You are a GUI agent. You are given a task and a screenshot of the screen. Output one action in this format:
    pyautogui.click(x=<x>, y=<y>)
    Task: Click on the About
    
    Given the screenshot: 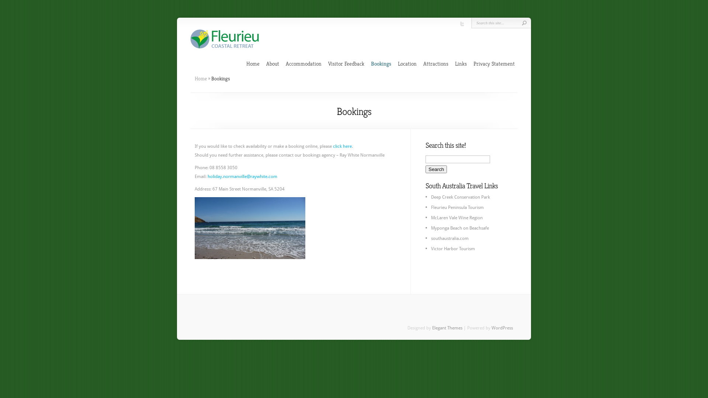 What is the action you would take?
    pyautogui.click(x=273, y=64)
    